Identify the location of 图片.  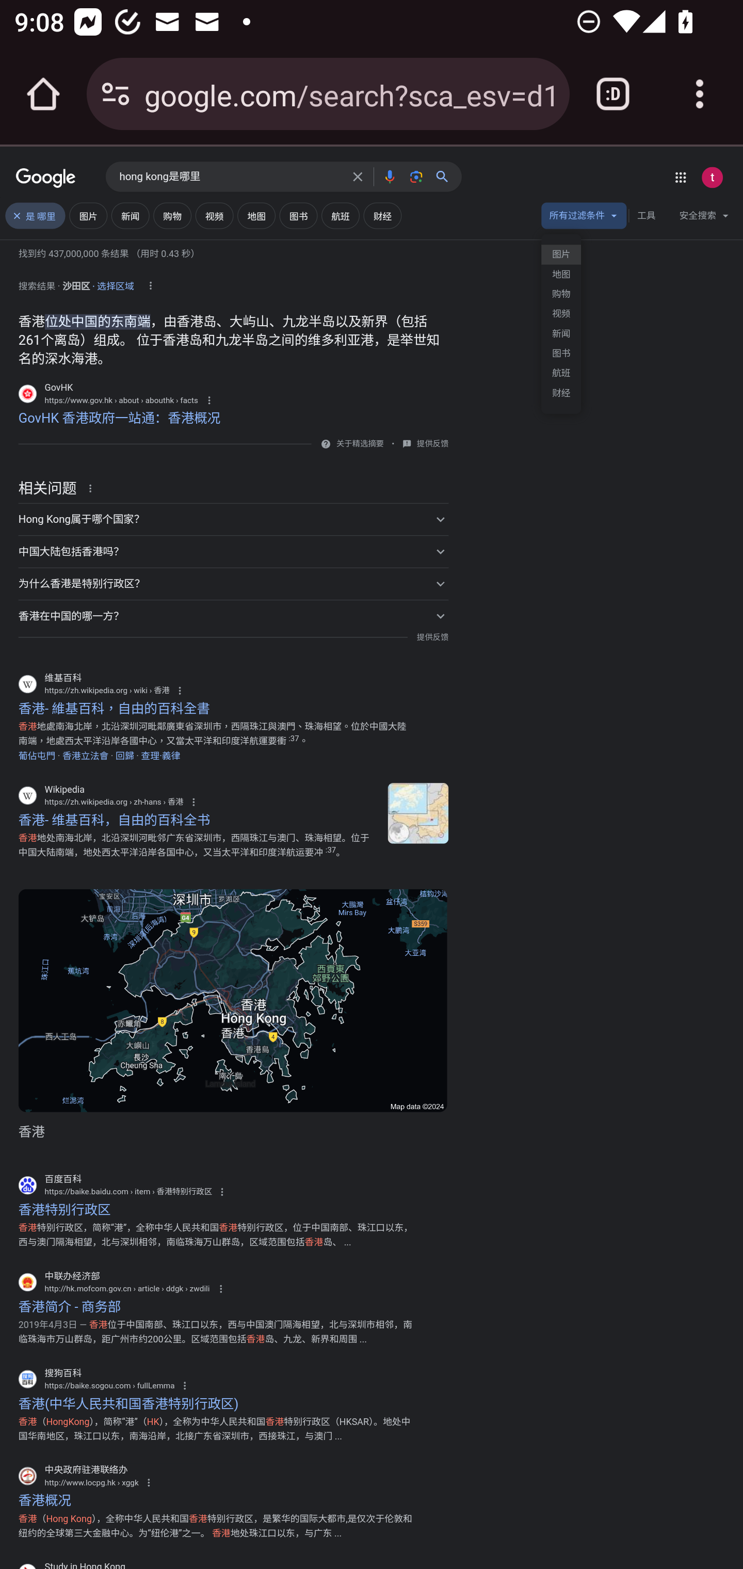
(561, 255).